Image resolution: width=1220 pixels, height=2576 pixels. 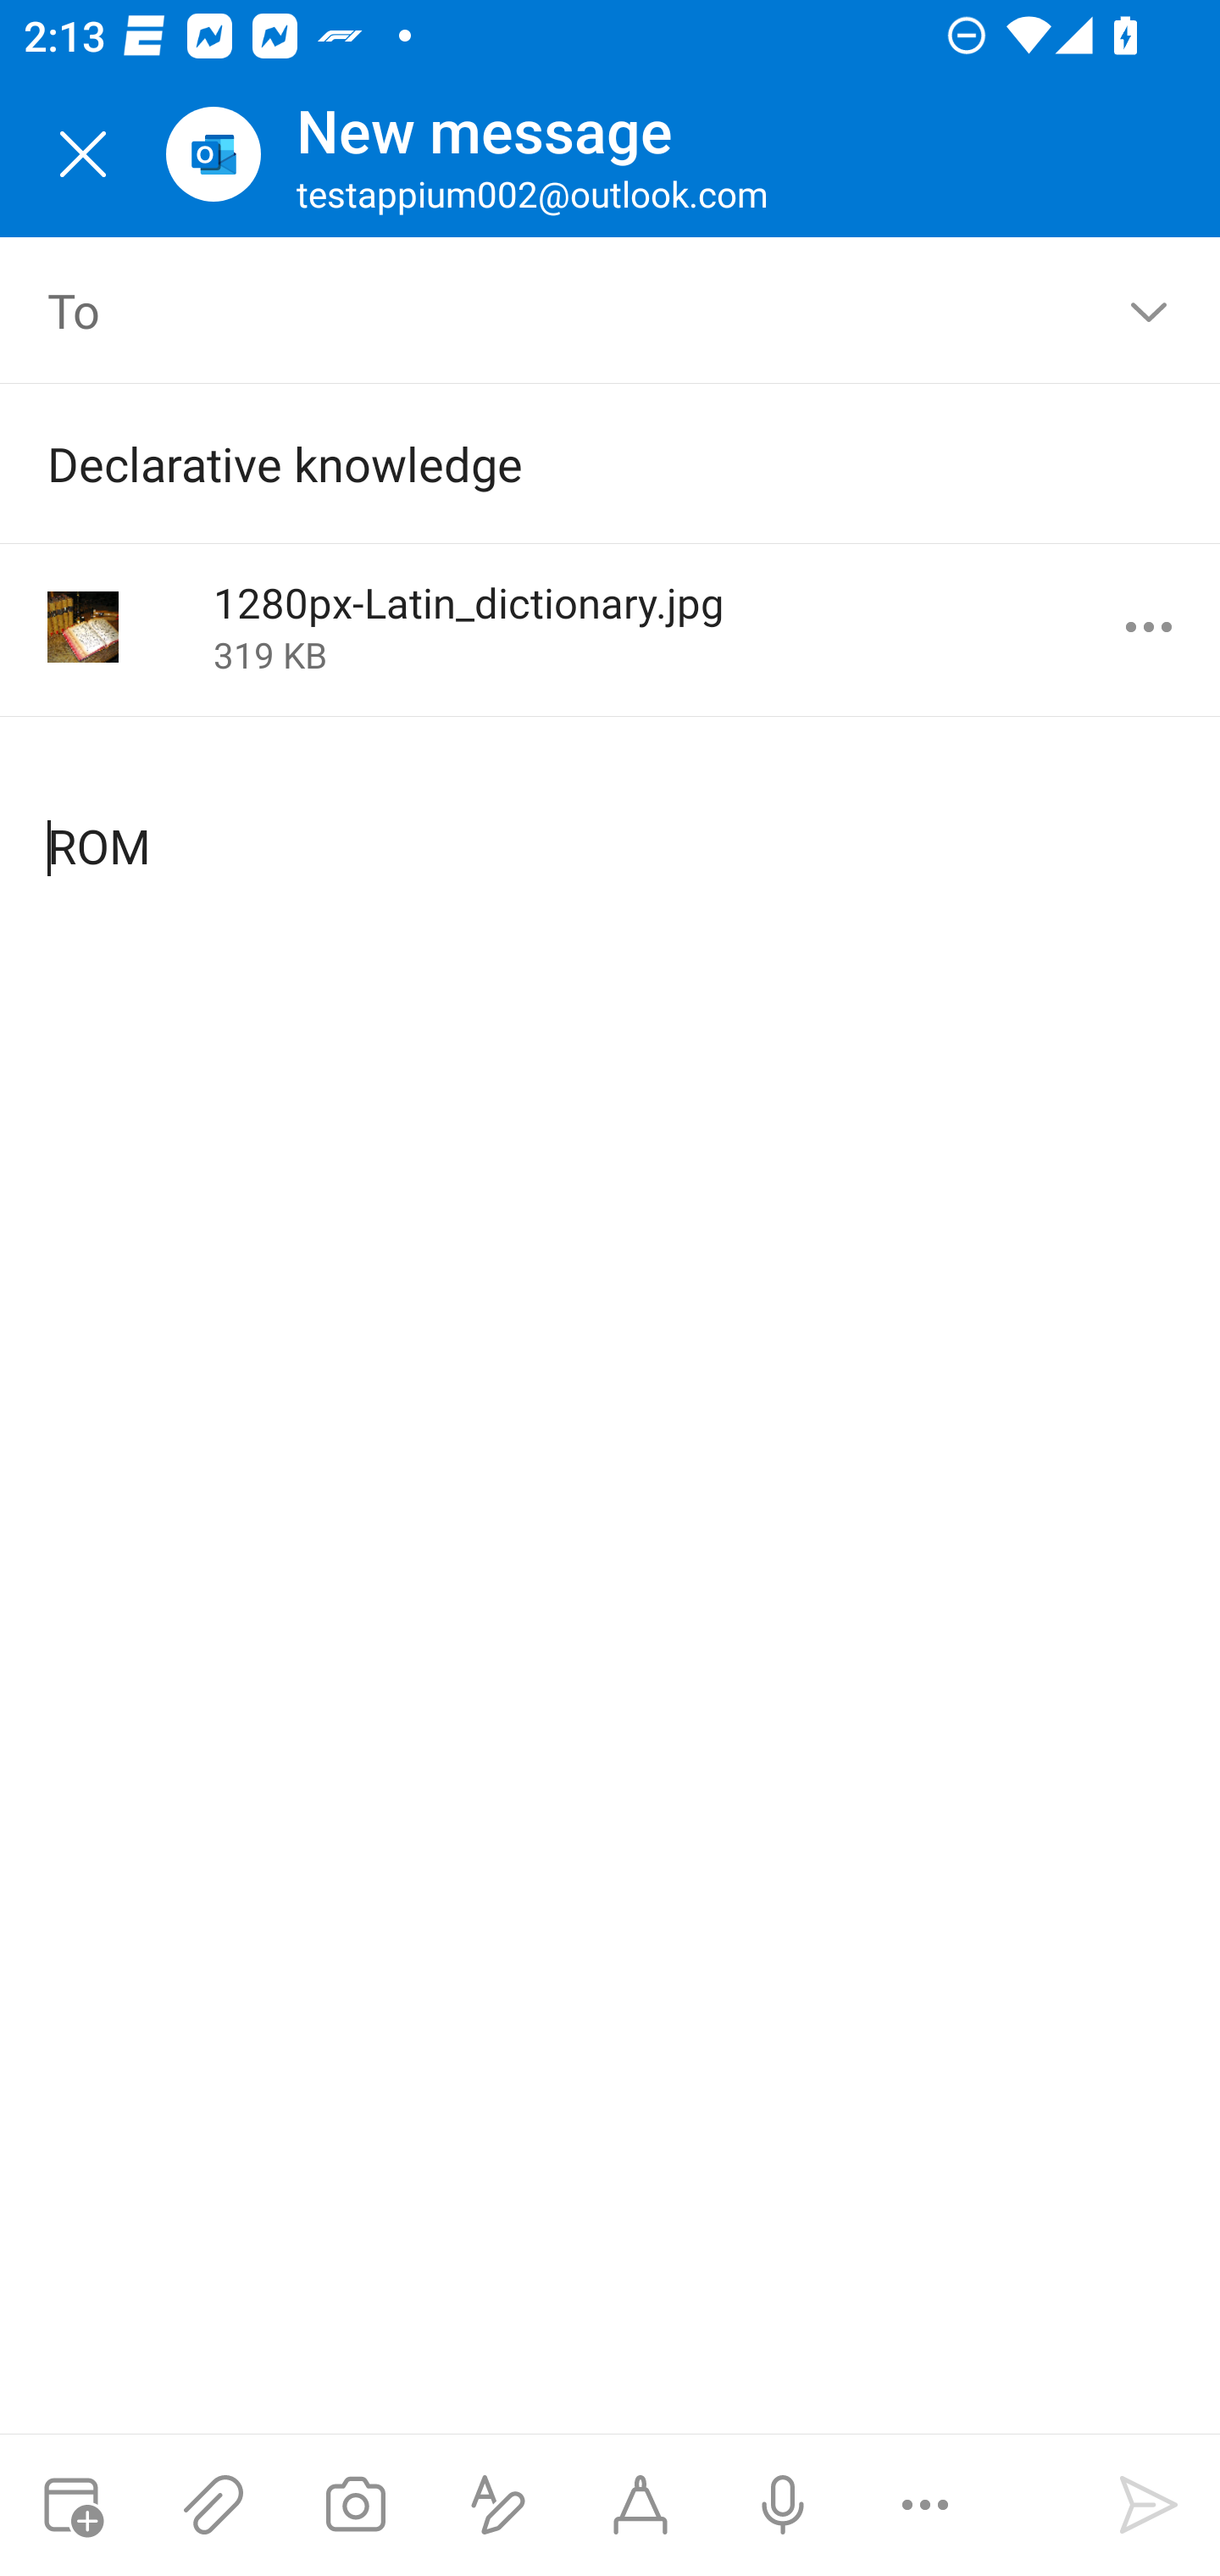 I want to click on Take a photo, so click(x=355, y=2505).